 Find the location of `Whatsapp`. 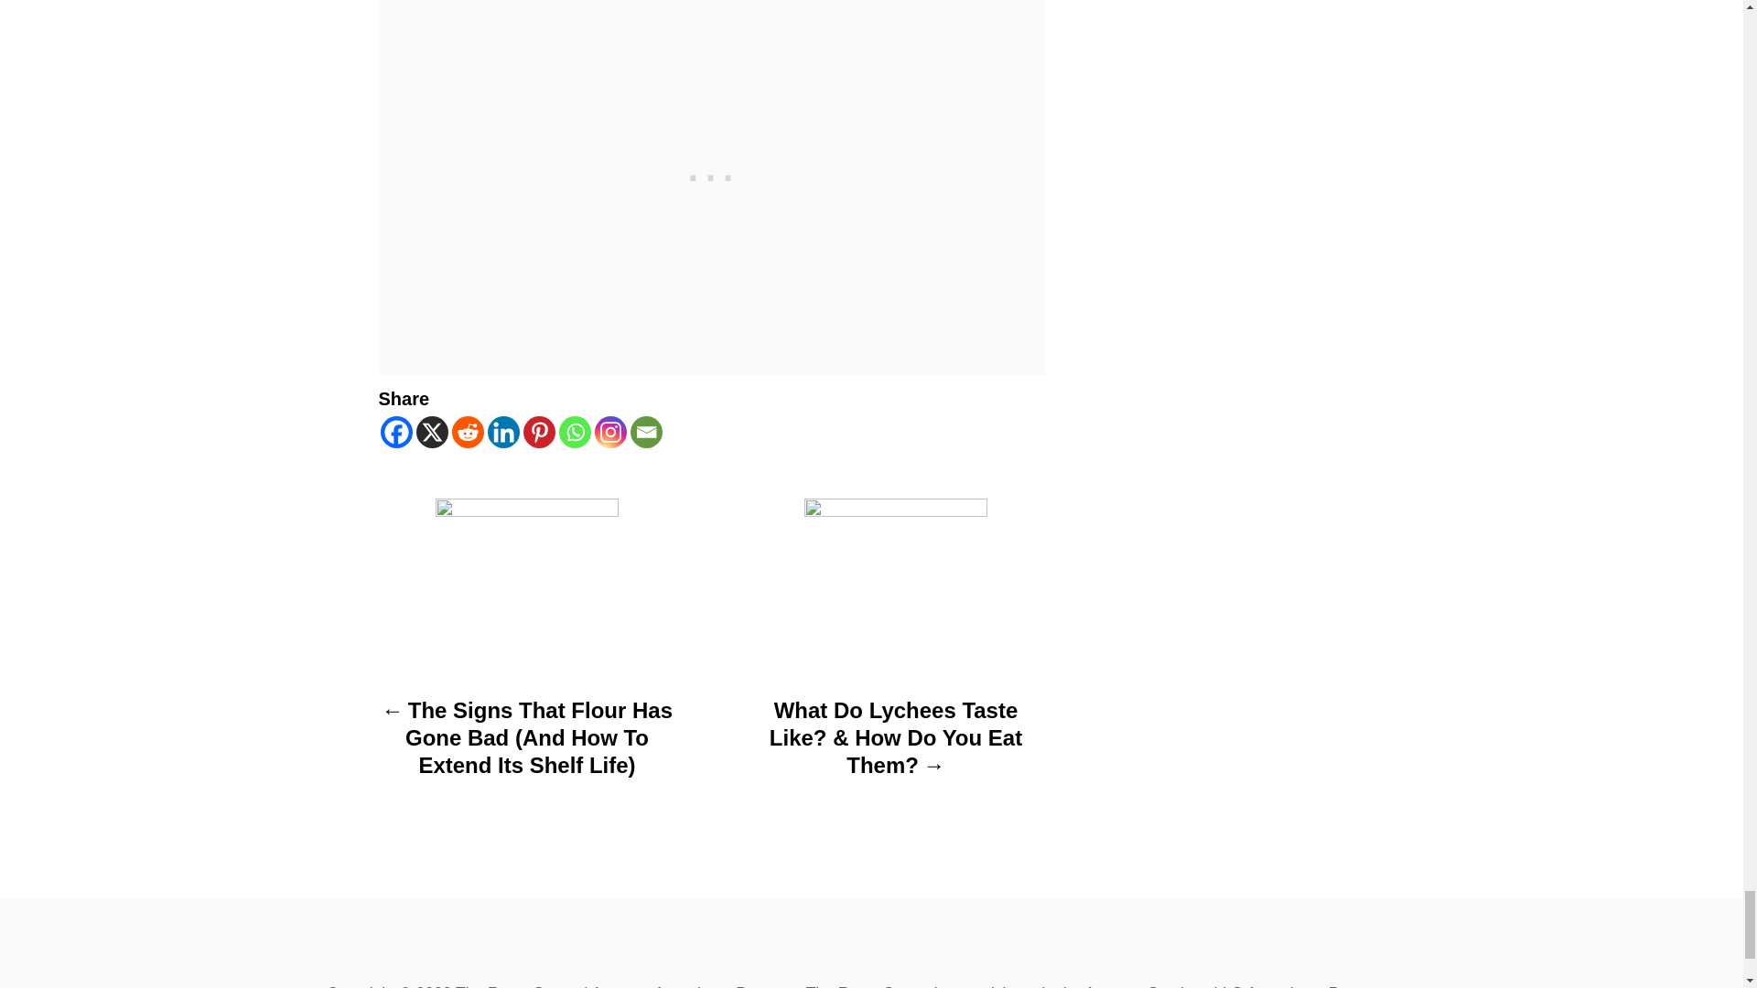

Whatsapp is located at coordinates (575, 432).